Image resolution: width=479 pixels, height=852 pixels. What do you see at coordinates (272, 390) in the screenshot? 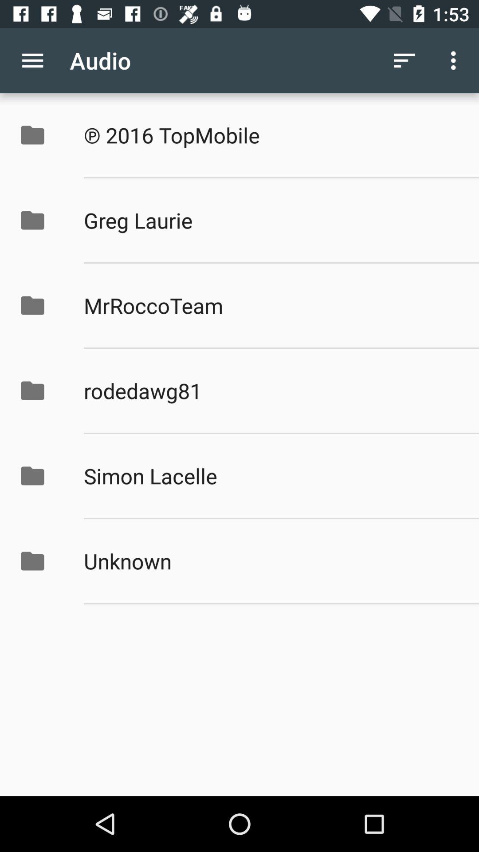
I see `turn off the app below the mrroccoteam item` at bounding box center [272, 390].